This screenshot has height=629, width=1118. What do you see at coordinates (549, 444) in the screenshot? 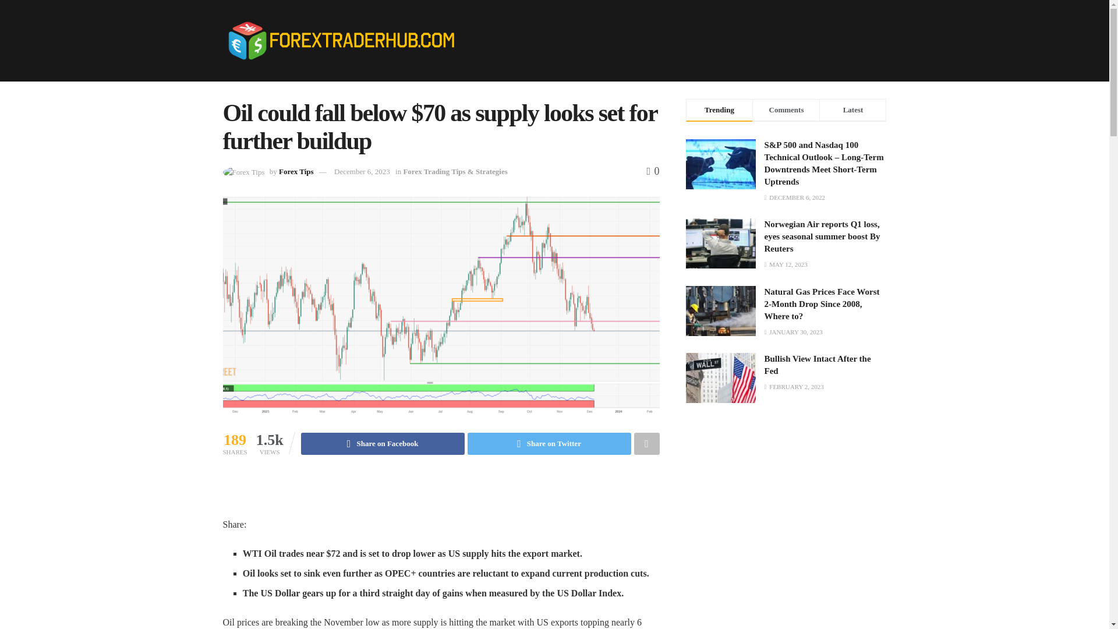
I see `Share on Twitter` at bounding box center [549, 444].